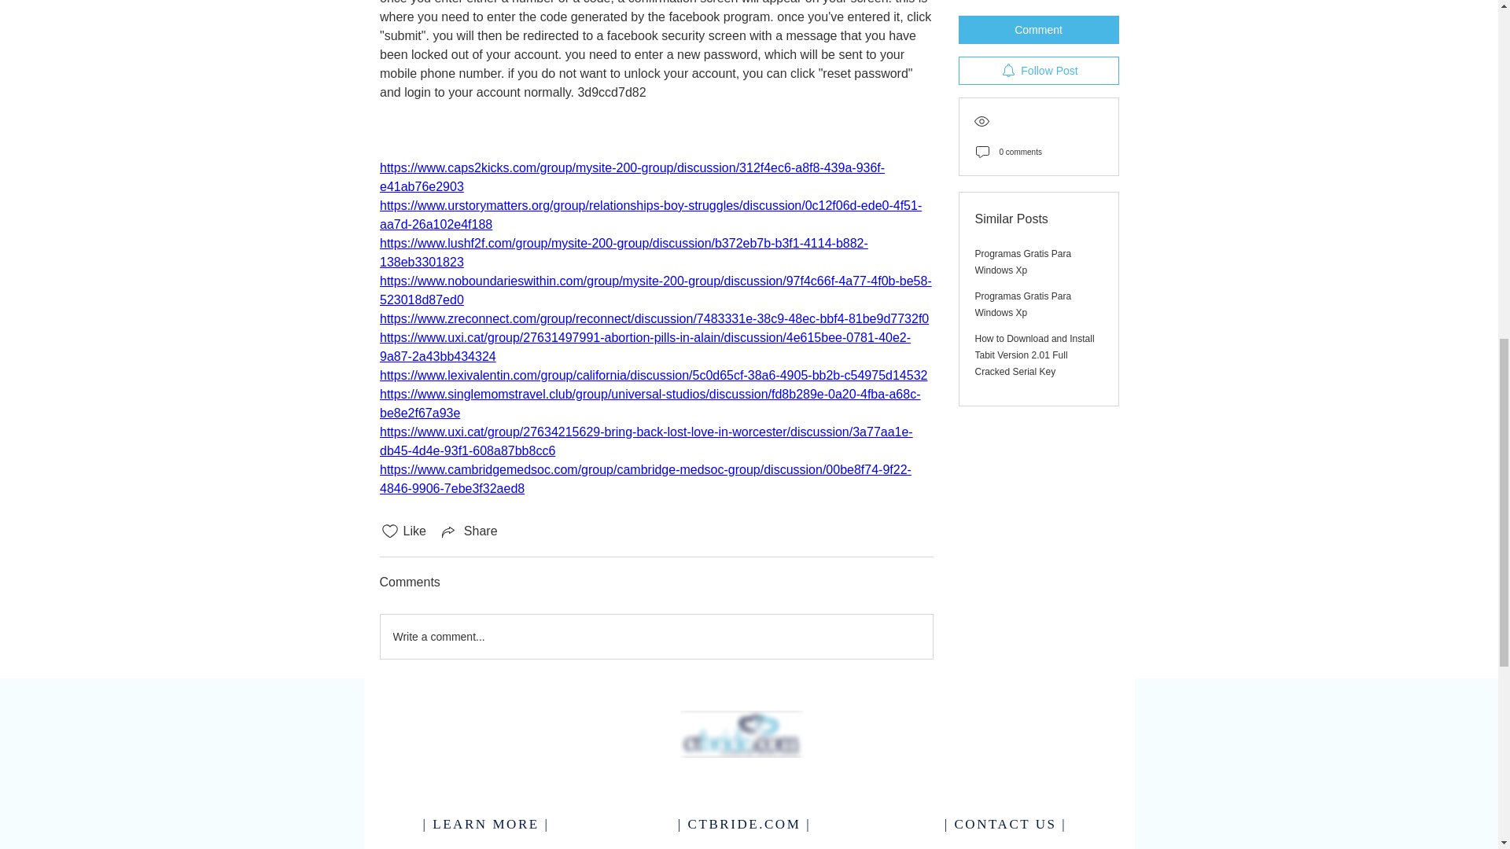 The image size is (1510, 849). I want to click on Write a comment..., so click(656, 637).